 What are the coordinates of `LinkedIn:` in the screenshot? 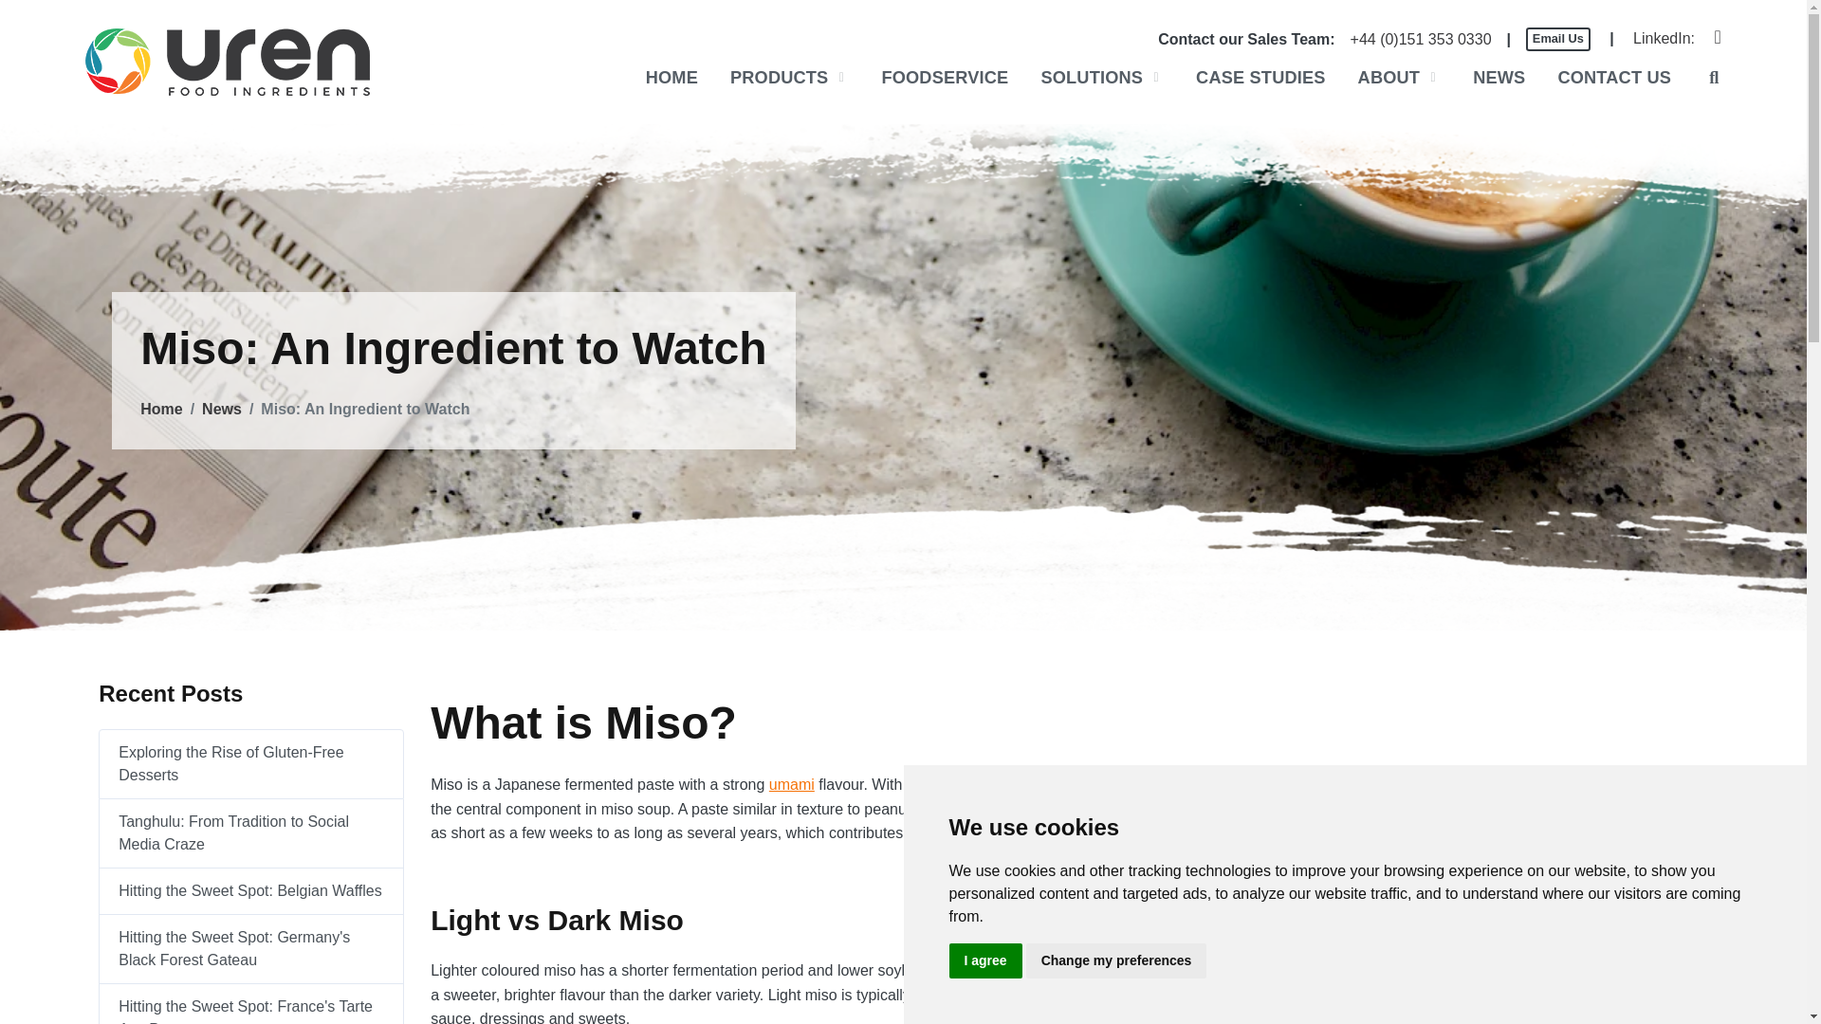 It's located at (1664, 38).